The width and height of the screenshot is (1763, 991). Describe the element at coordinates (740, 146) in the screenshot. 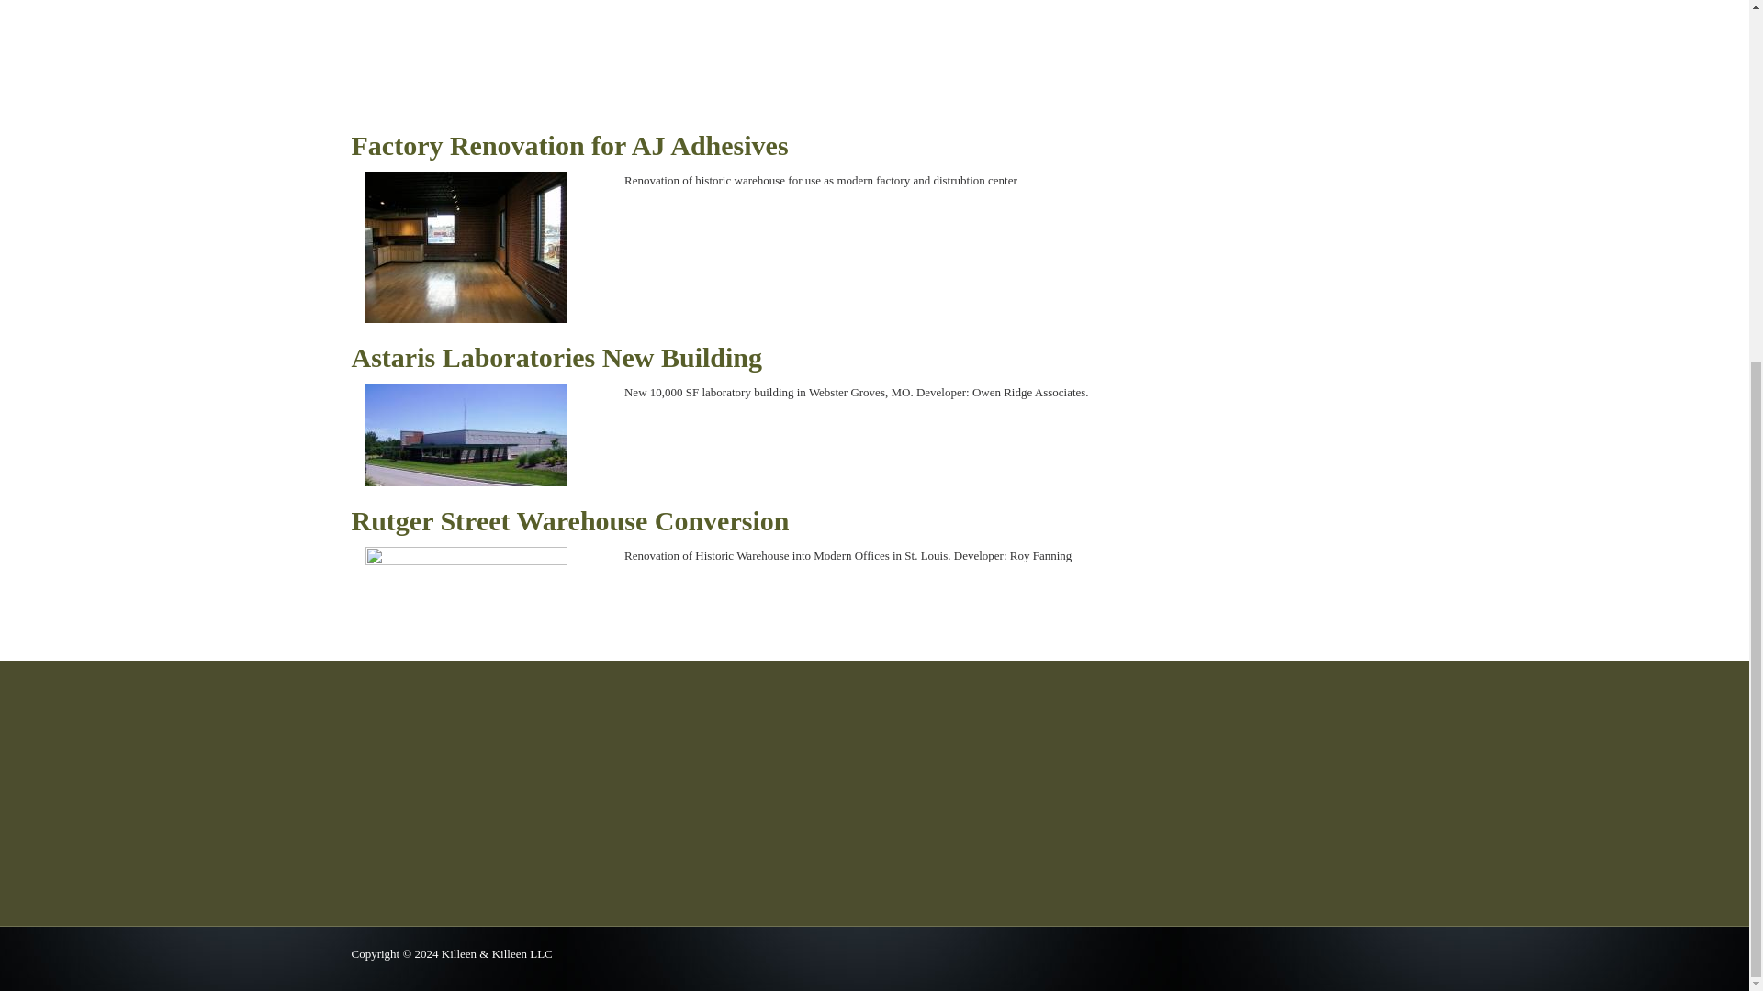

I see `Factory Renovation for AJ Adhesives` at that location.